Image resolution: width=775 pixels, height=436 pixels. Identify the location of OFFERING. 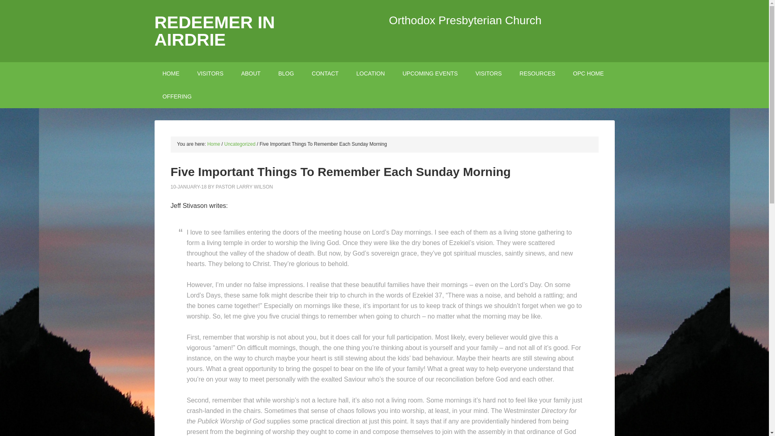
(177, 96).